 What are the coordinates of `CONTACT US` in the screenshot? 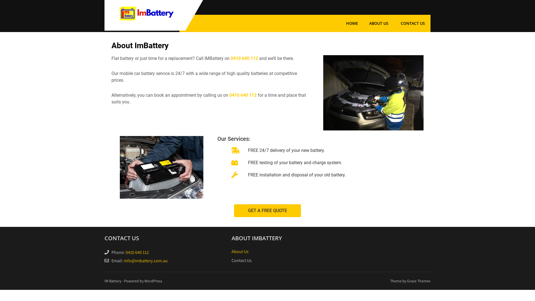 It's located at (413, 23).